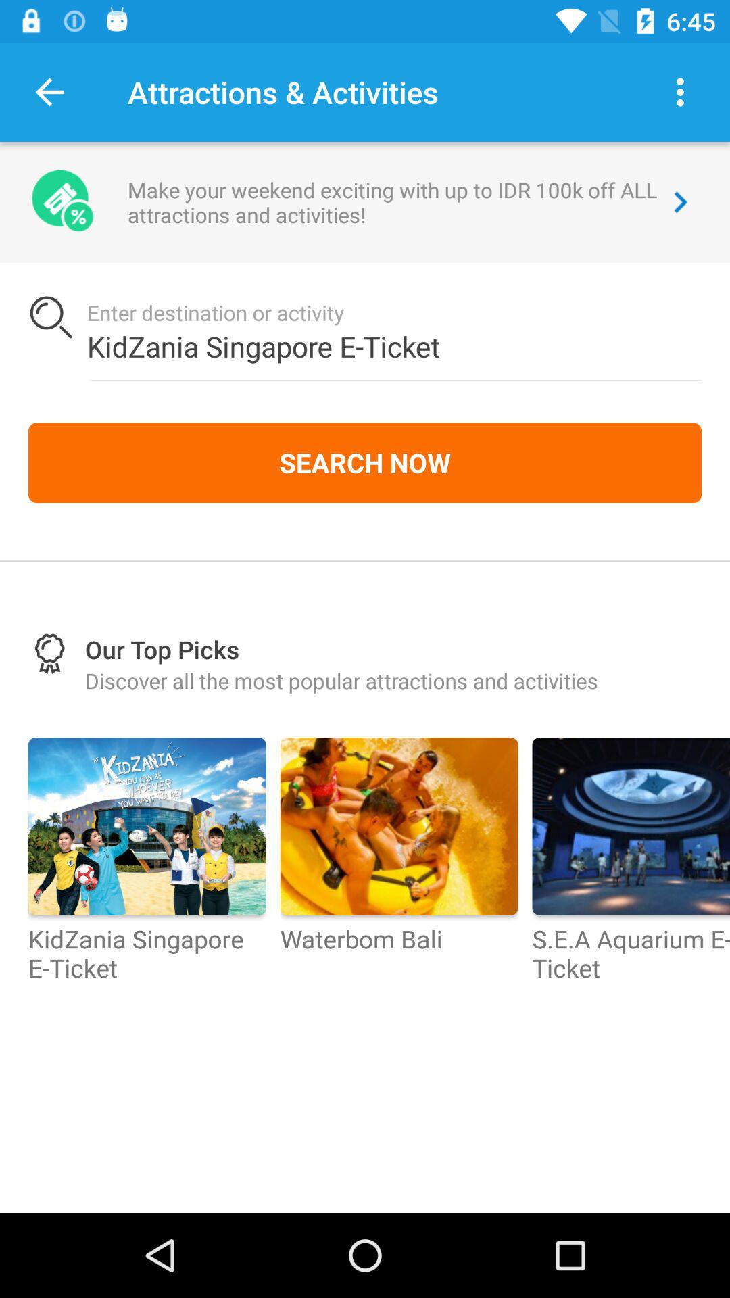 The height and width of the screenshot is (1298, 730). Describe the element at coordinates (680, 92) in the screenshot. I see `click option symbol` at that location.